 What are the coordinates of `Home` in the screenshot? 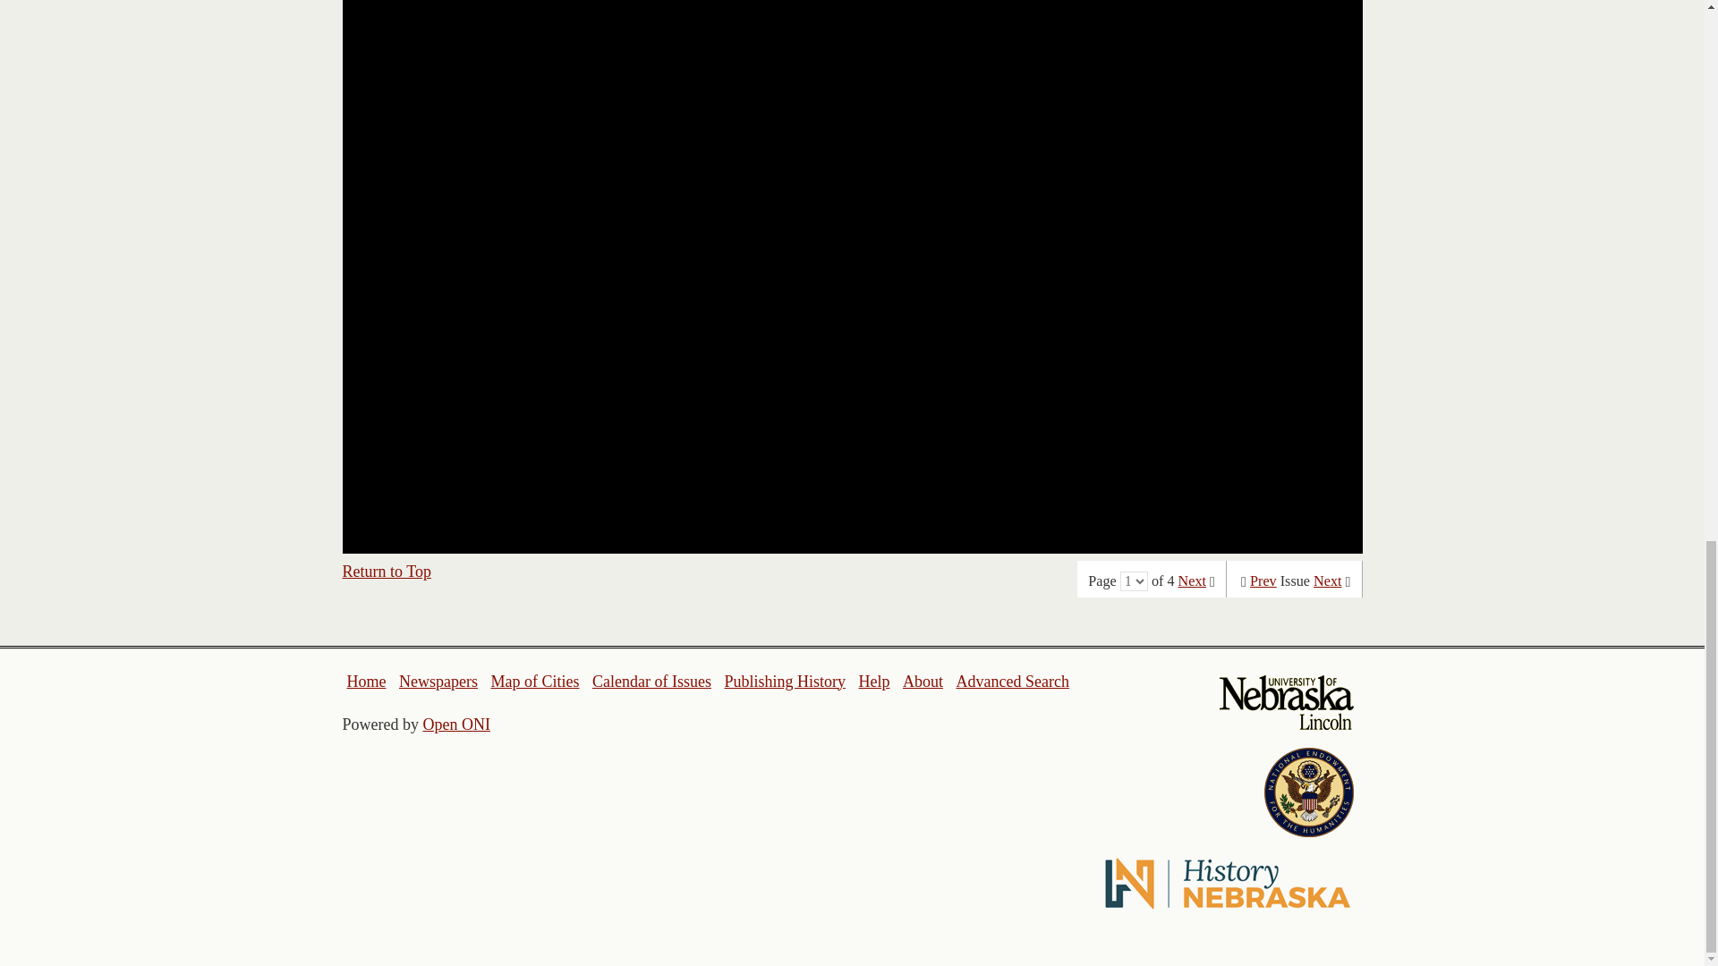 It's located at (367, 682).